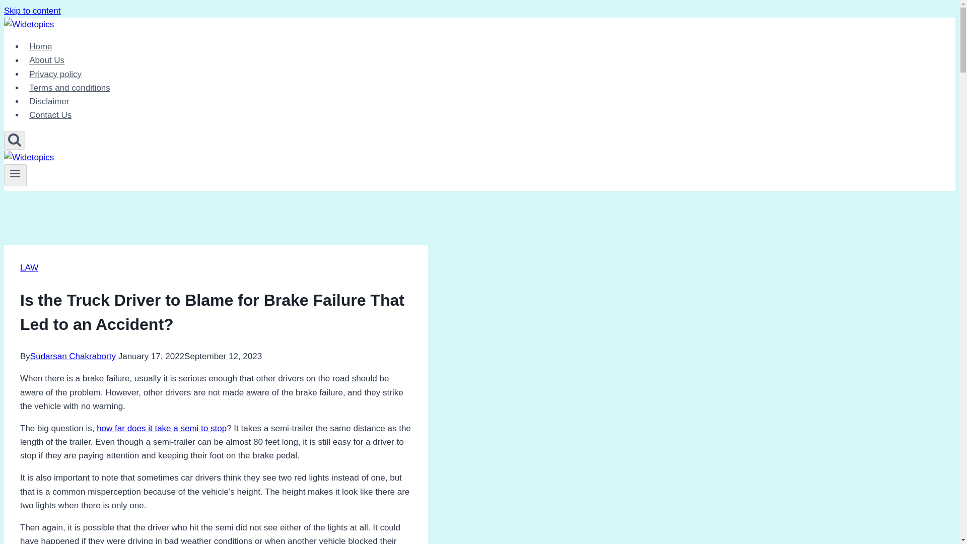 Image resolution: width=967 pixels, height=544 pixels. What do you see at coordinates (15, 173) in the screenshot?
I see `Toggle Menu` at bounding box center [15, 173].